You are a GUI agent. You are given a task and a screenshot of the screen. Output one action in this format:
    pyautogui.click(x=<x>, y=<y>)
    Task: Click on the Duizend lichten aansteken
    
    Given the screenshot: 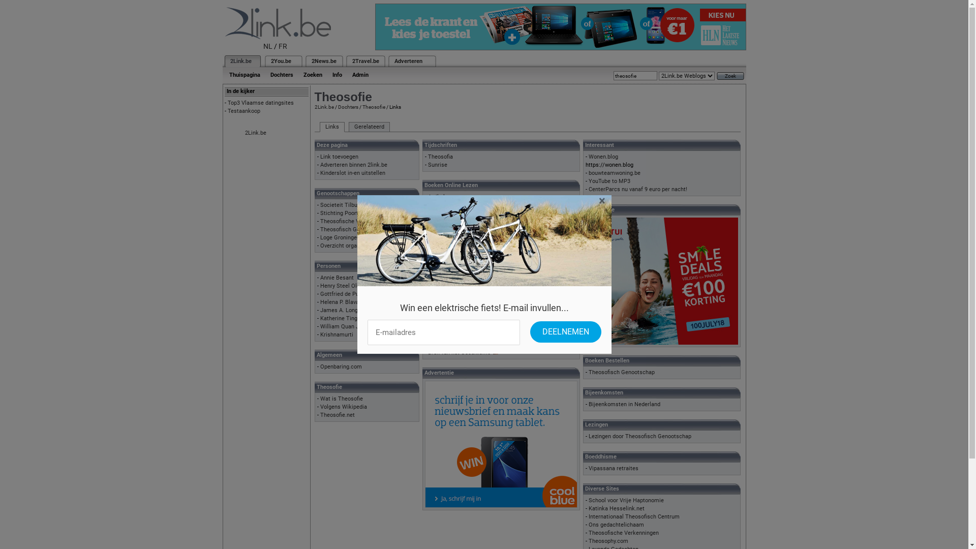 What is the action you would take?
    pyautogui.click(x=461, y=270)
    